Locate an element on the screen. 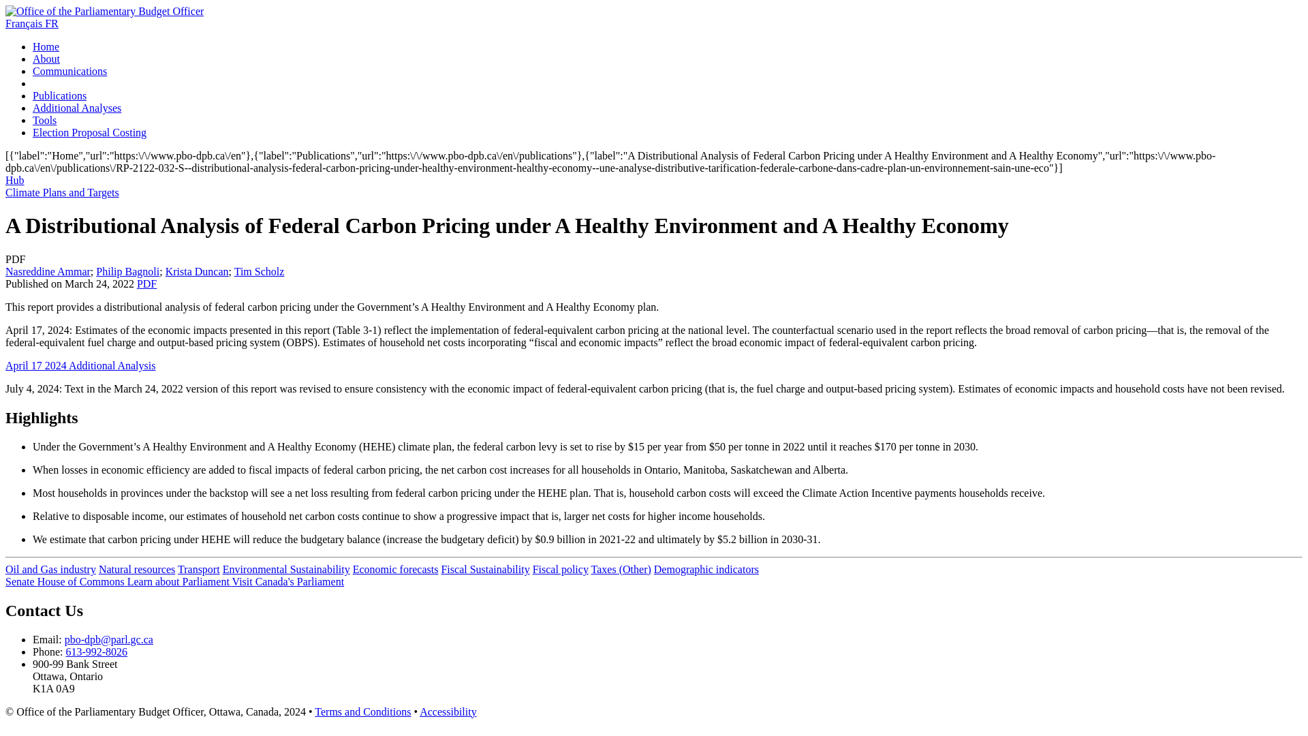 This screenshot has width=1308, height=736. Visit Canada's Parliament is located at coordinates (289, 581).